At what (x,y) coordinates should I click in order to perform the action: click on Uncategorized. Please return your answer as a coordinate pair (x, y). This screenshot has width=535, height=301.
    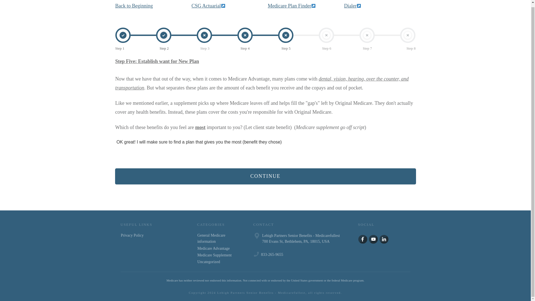
    Looking at the image, I should click on (208, 262).